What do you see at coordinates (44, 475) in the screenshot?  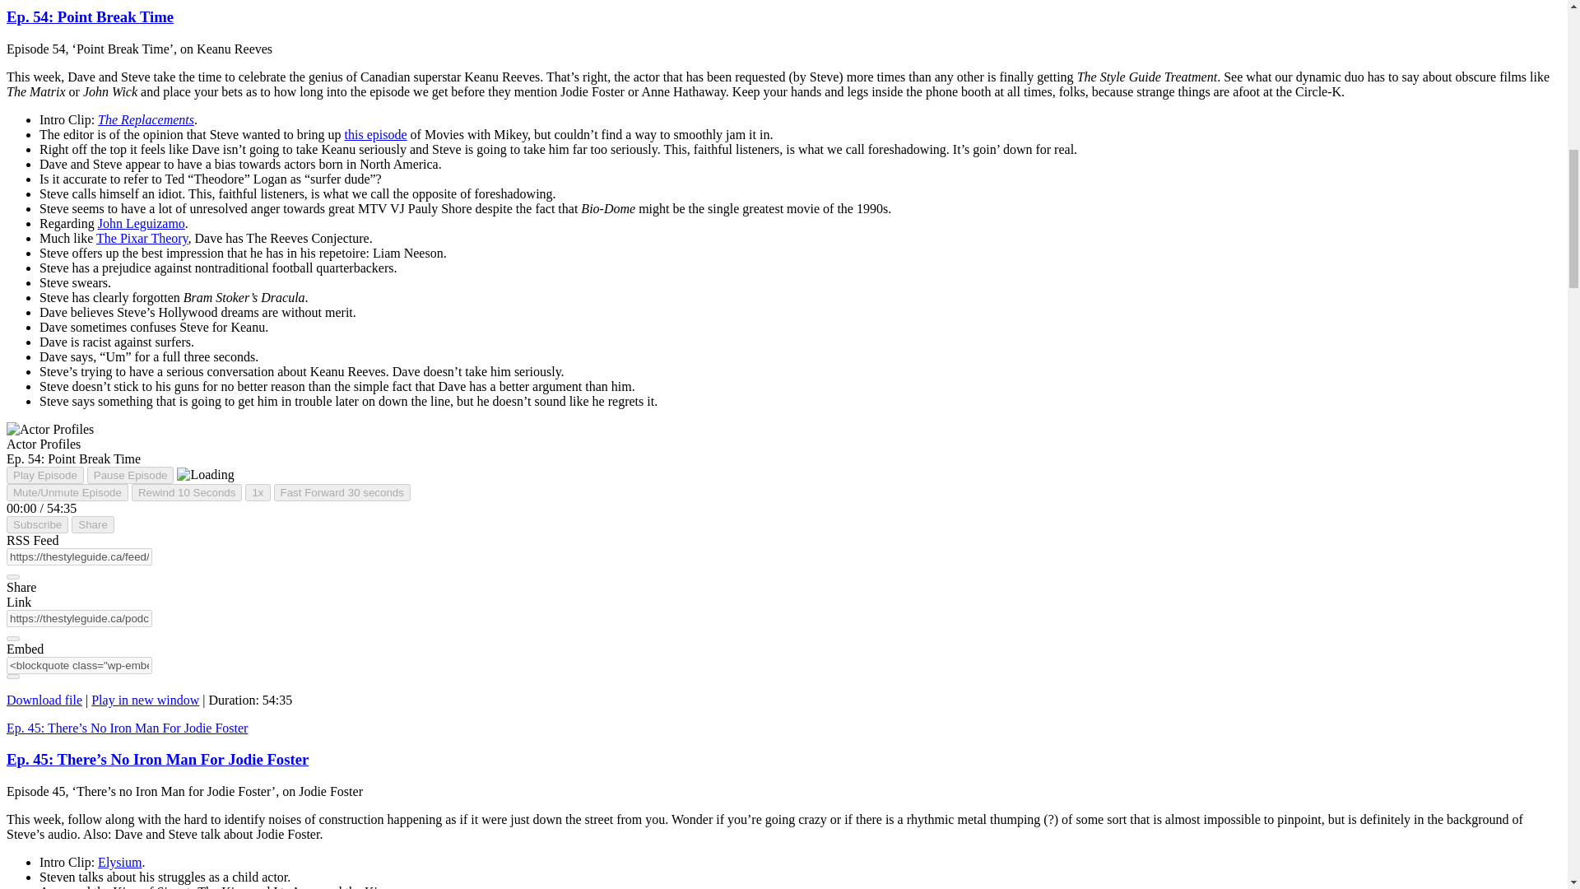 I see `Play Episode` at bounding box center [44, 475].